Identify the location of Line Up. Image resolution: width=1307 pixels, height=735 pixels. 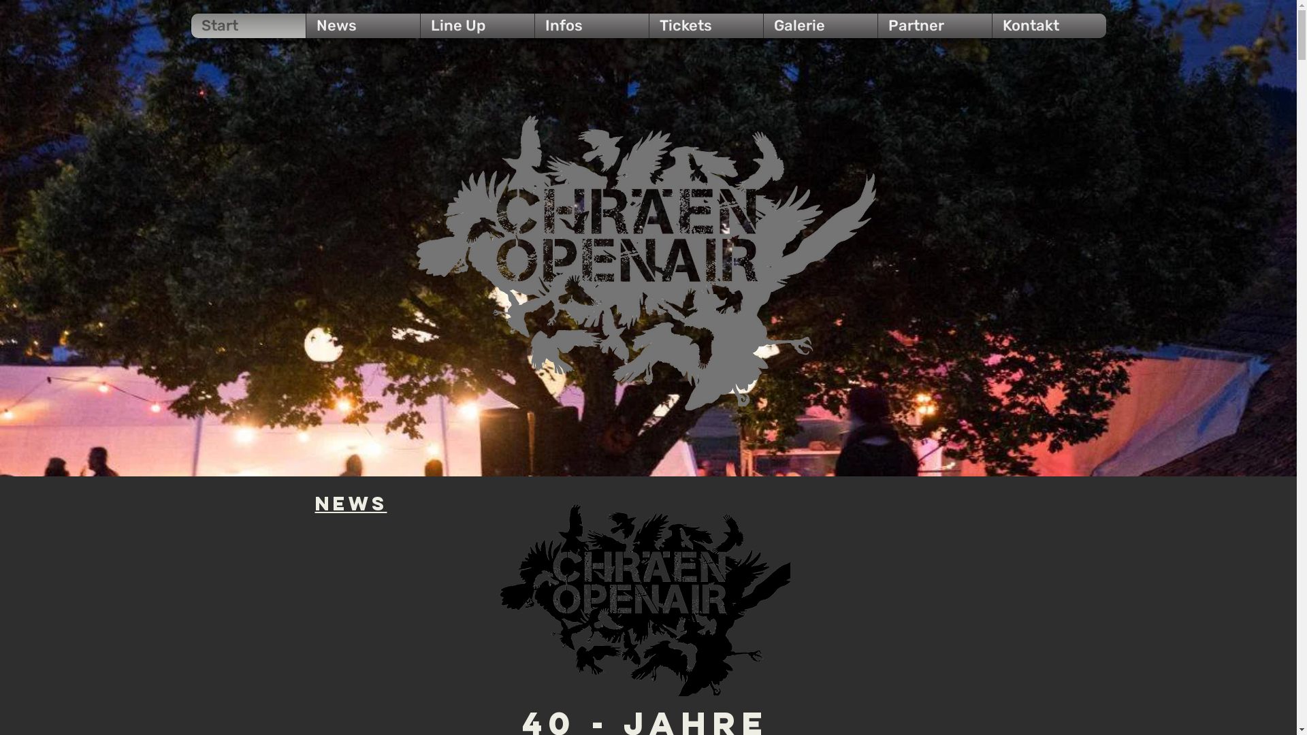
(477, 26).